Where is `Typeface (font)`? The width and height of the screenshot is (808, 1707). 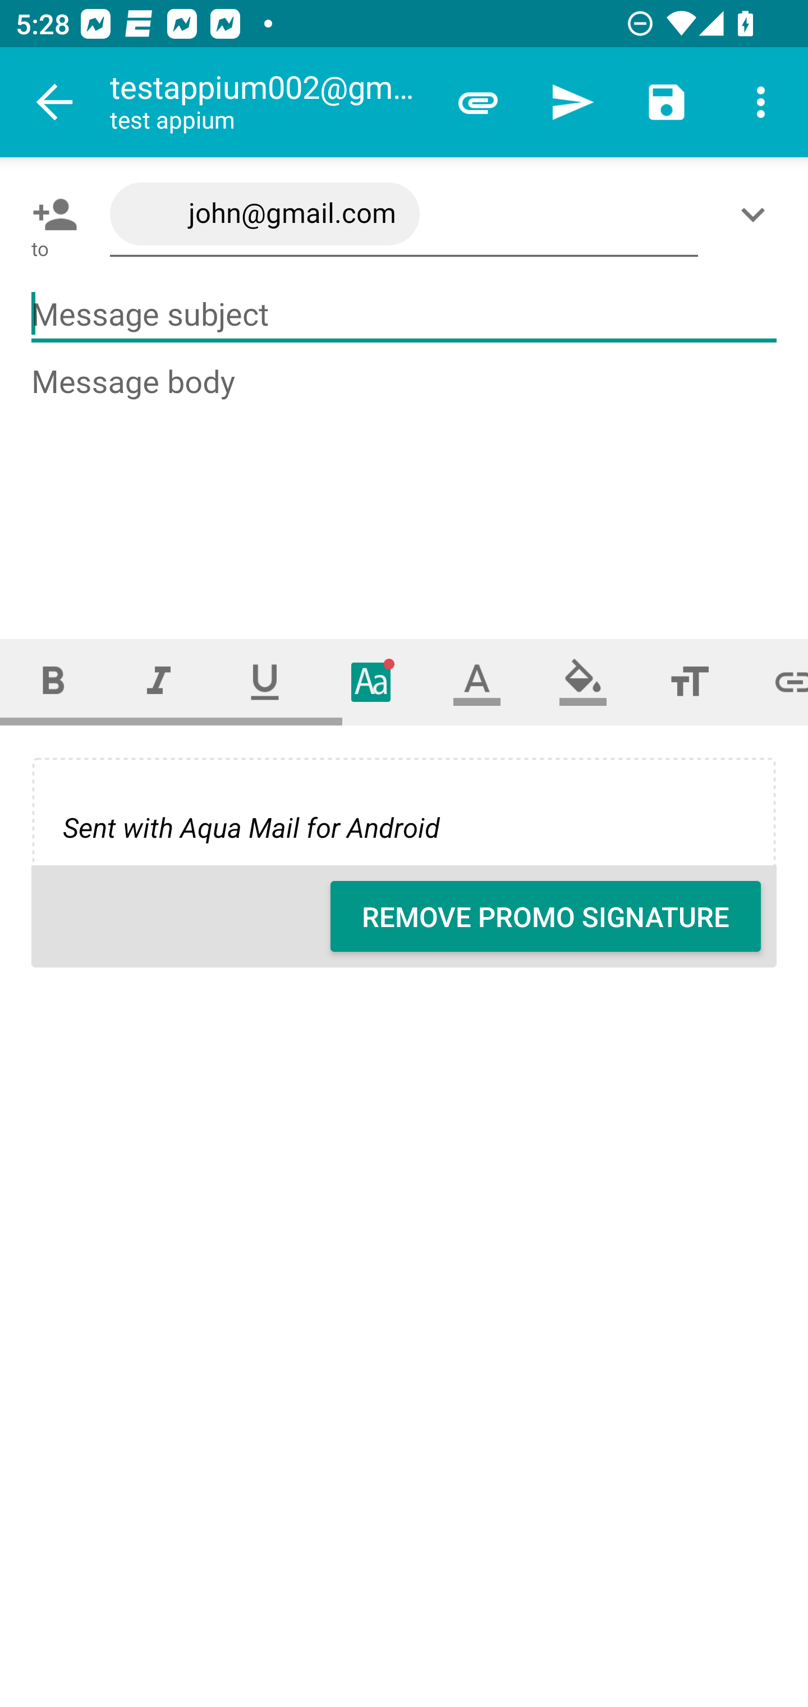 Typeface (font) is located at coordinates (371, 682).